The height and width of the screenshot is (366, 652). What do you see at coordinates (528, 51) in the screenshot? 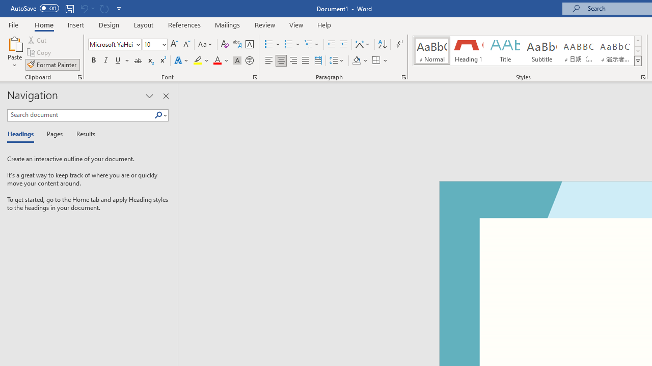
I see `AutomationID: QuickStylesGallery` at bounding box center [528, 51].